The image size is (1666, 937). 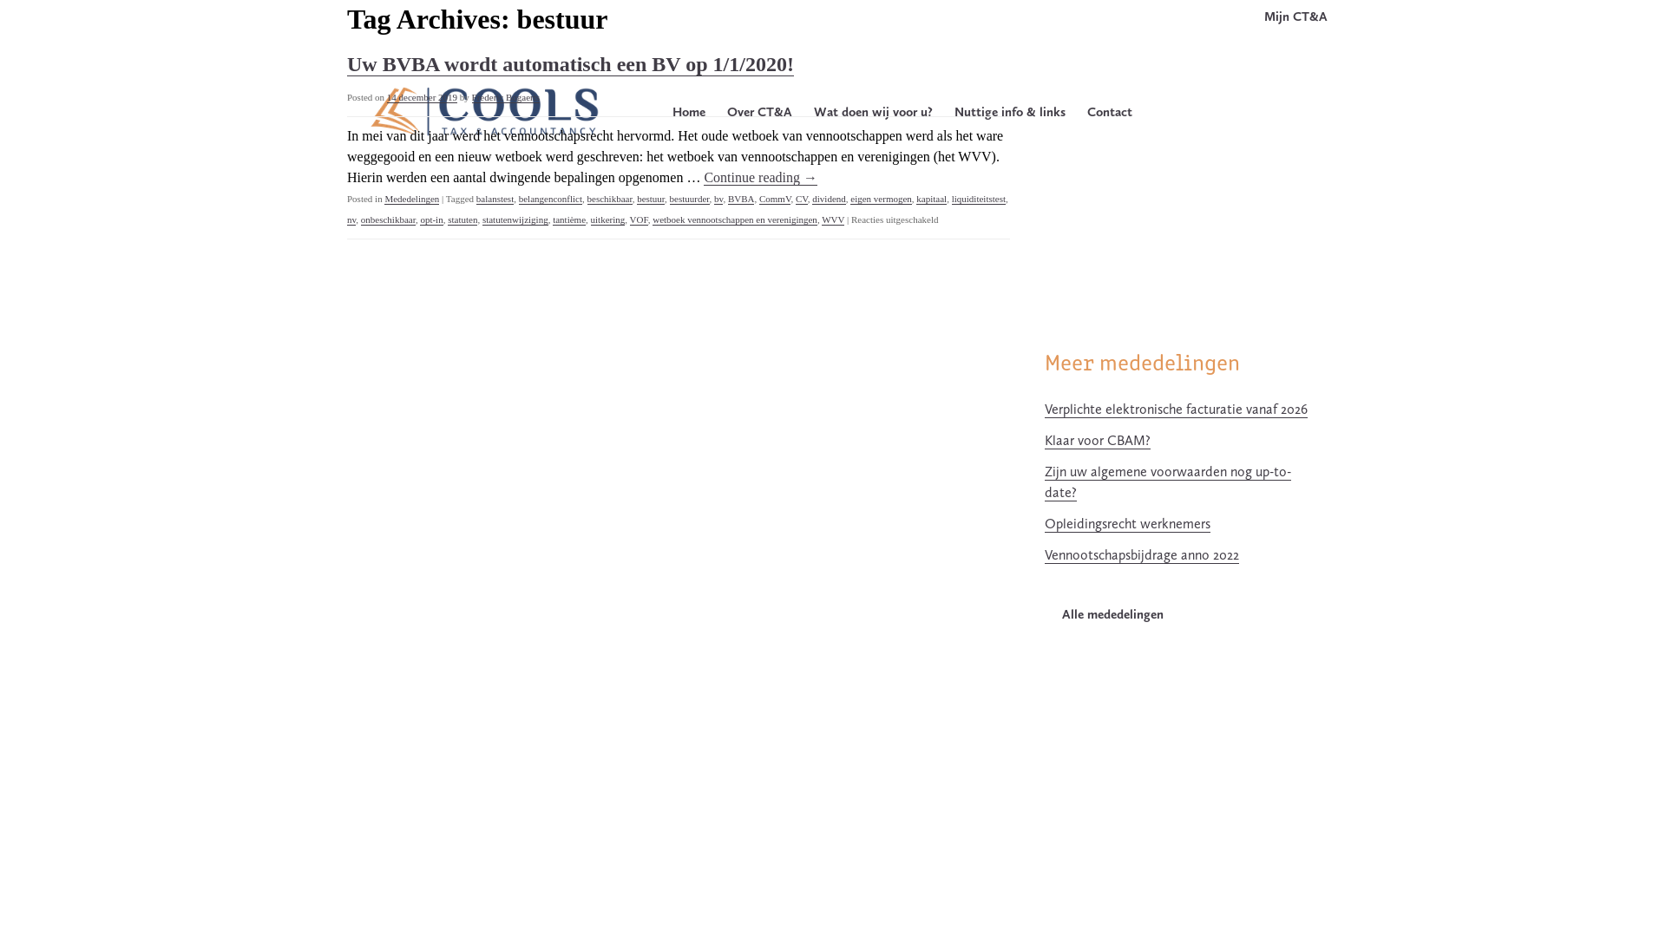 What do you see at coordinates (830, 200) in the screenshot?
I see `dividend` at bounding box center [830, 200].